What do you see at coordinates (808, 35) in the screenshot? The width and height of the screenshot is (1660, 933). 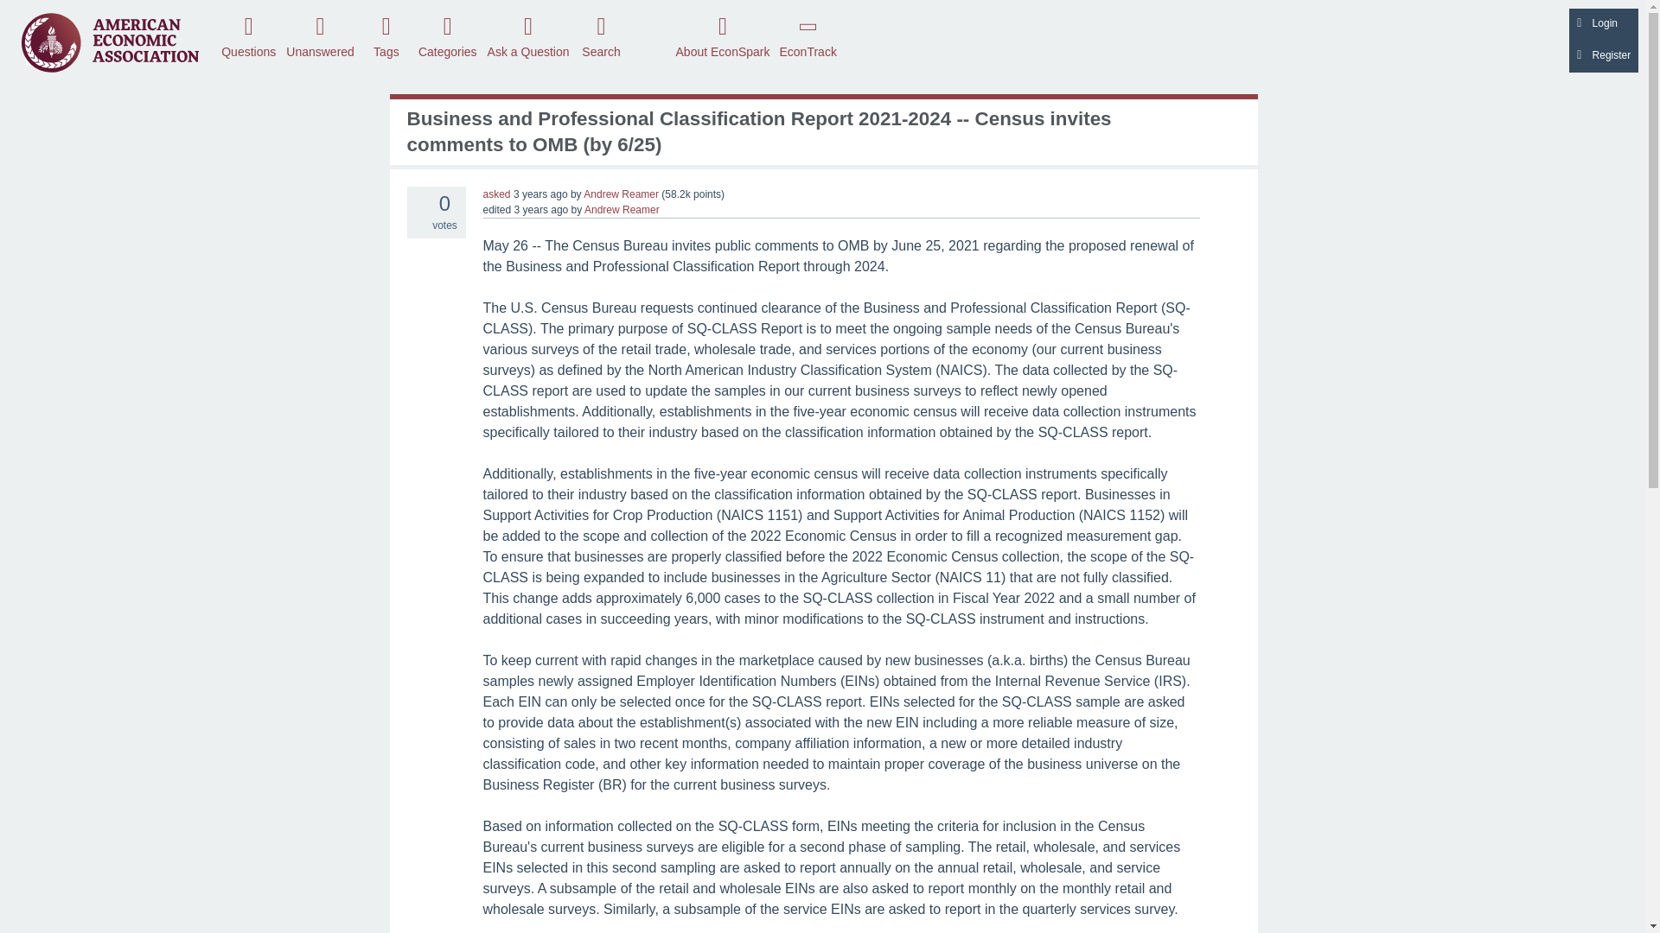 I see `EconTrack` at bounding box center [808, 35].